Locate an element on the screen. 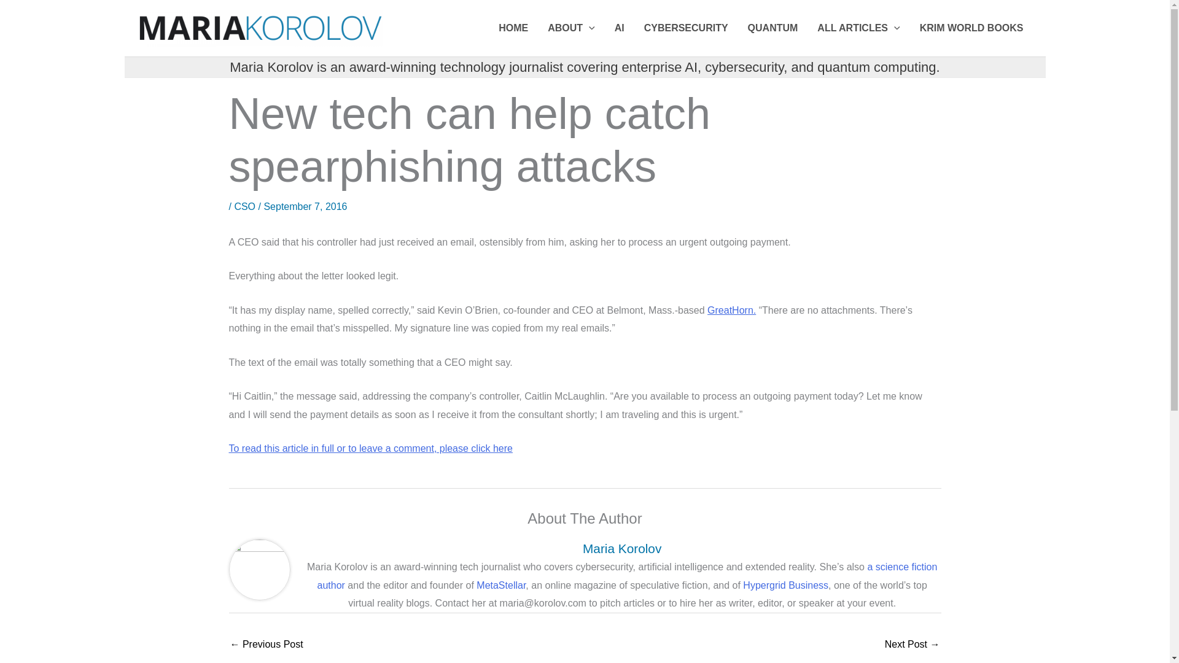 Image resolution: width=1179 pixels, height=663 pixels. QUANTUM is located at coordinates (772, 28).